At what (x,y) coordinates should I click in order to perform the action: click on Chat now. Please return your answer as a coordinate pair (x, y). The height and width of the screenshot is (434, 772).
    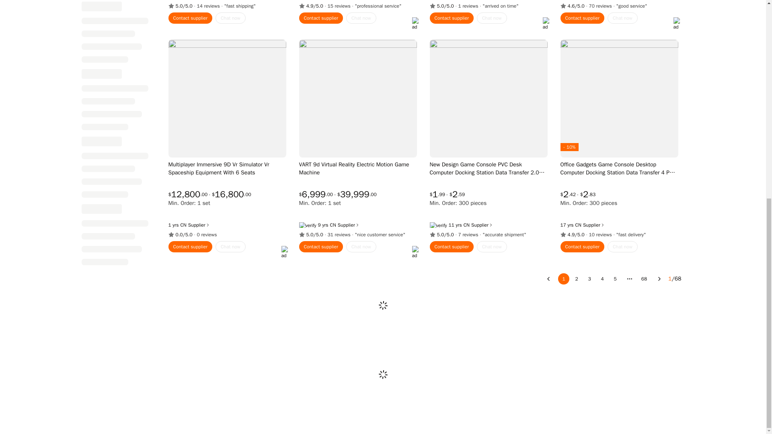
    Looking at the image, I should click on (230, 18).